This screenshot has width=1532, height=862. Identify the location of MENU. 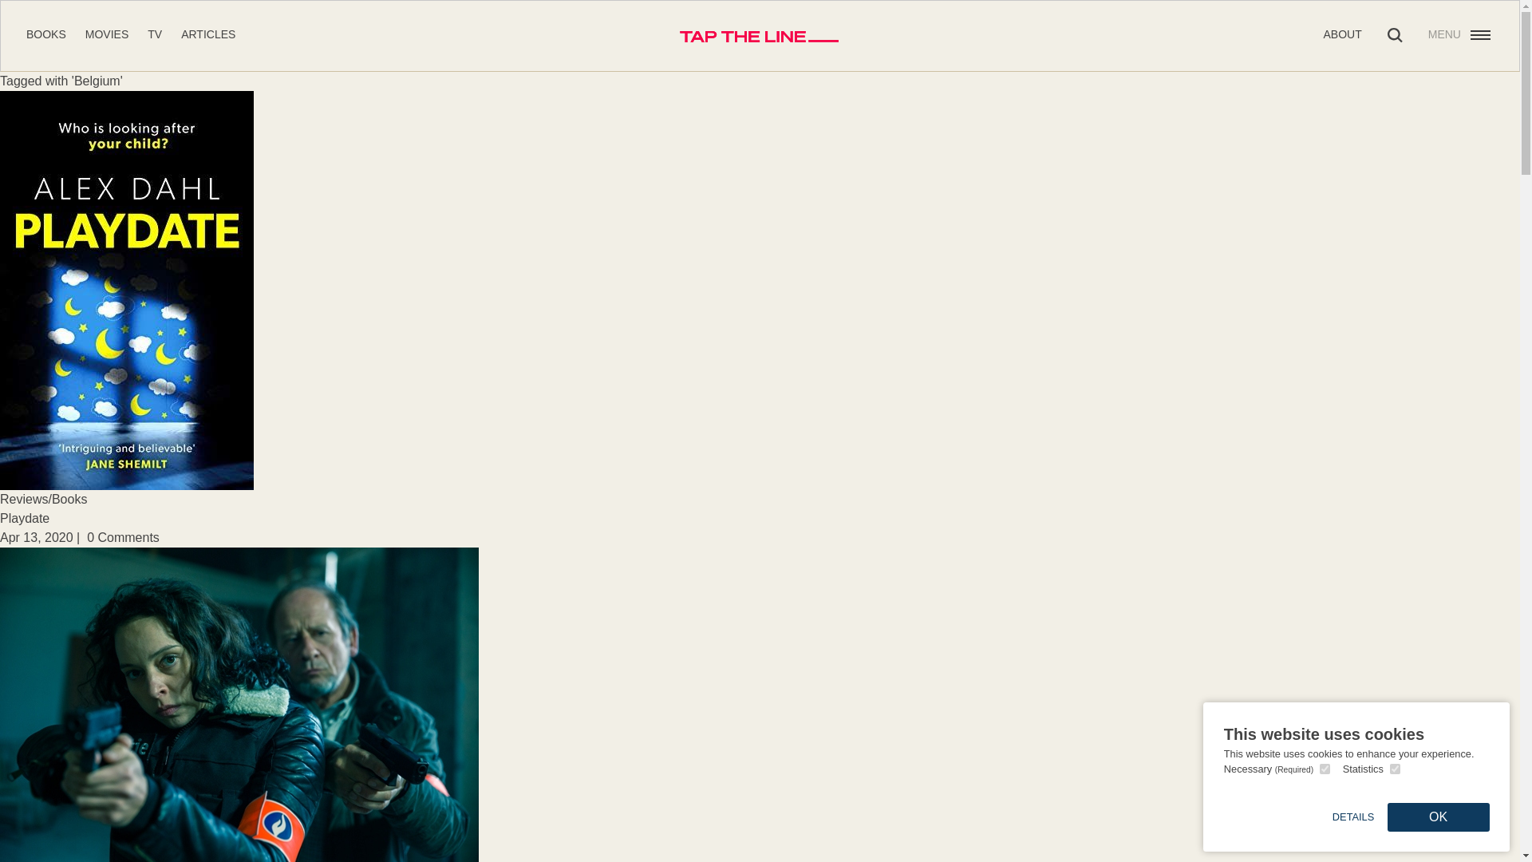
(1460, 35).